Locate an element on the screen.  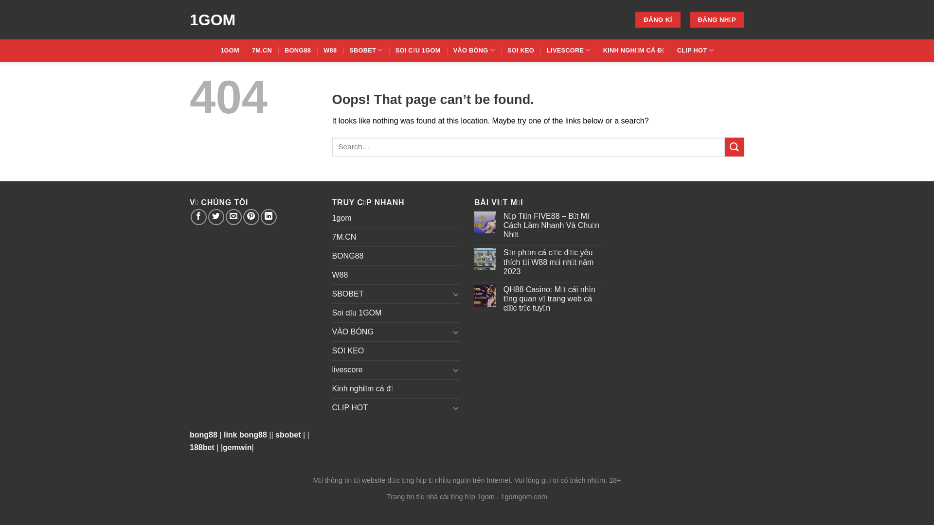
188bet is located at coordinates (203, 447).